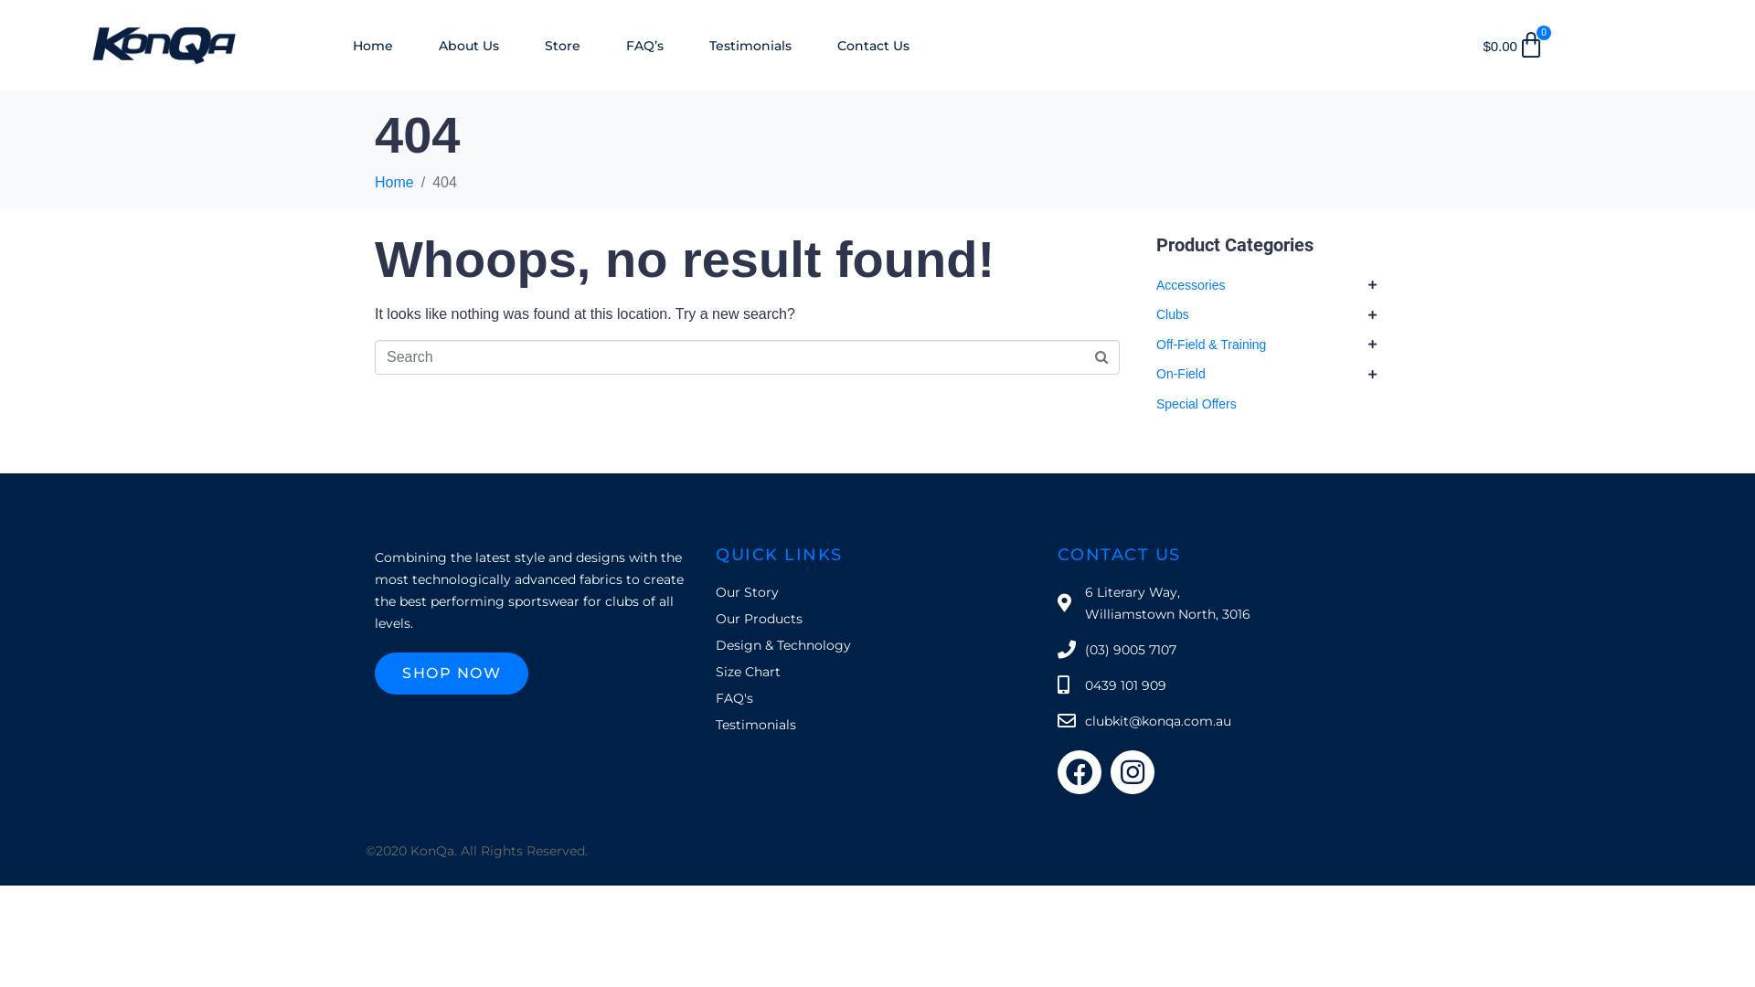  Describe the element at coordinates (877, 698) in the screenshot. I see `FAQ's` at that location.